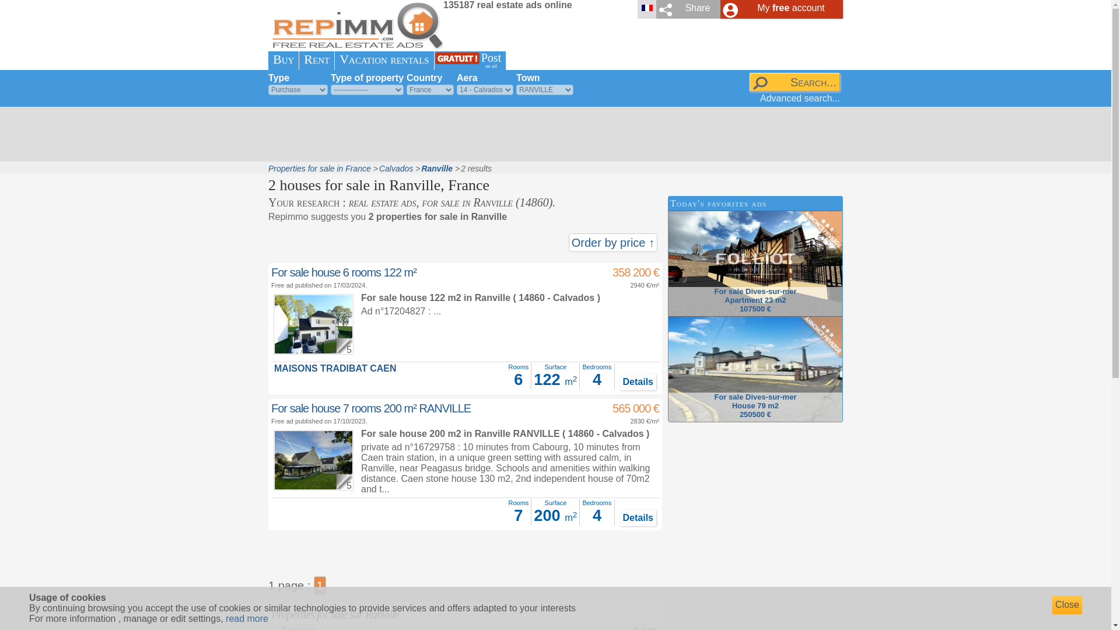 The height and width of the screenshot is (630, 1120). What do you see at coordinates (794, 82) in the screenshot?
I see `Search...` at bounding box center [794, 82].